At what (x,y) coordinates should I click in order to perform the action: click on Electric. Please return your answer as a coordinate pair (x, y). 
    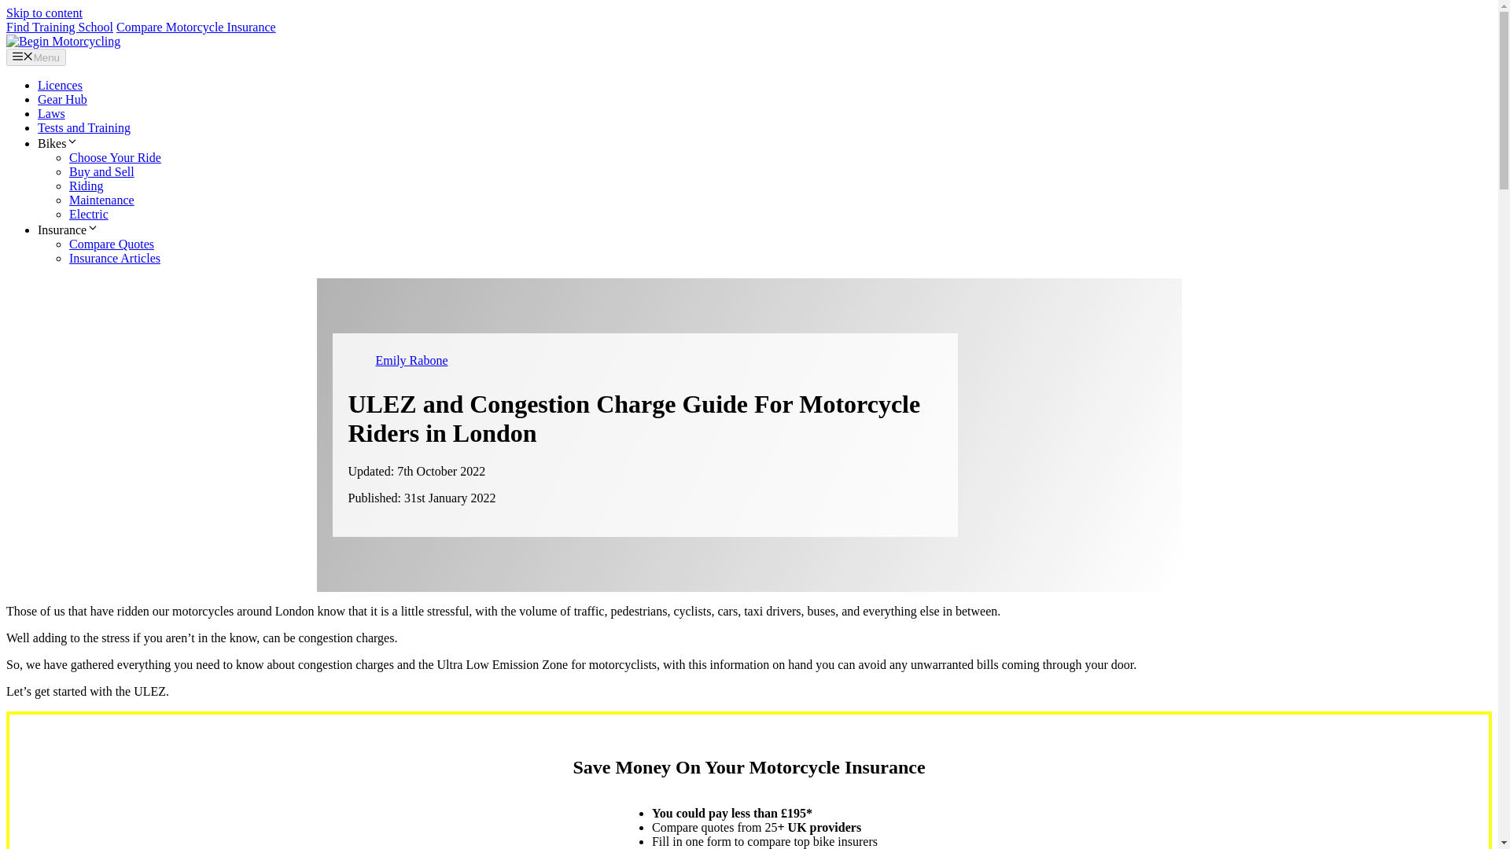
    Looking at the image, I should click on (89, 214).